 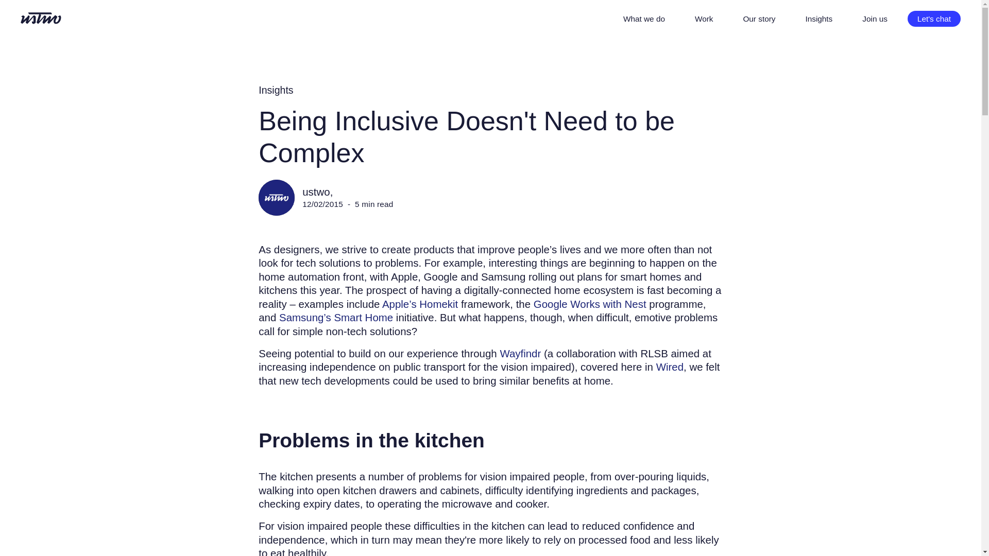 I want to click on Insights, so click(x=275, y=90).